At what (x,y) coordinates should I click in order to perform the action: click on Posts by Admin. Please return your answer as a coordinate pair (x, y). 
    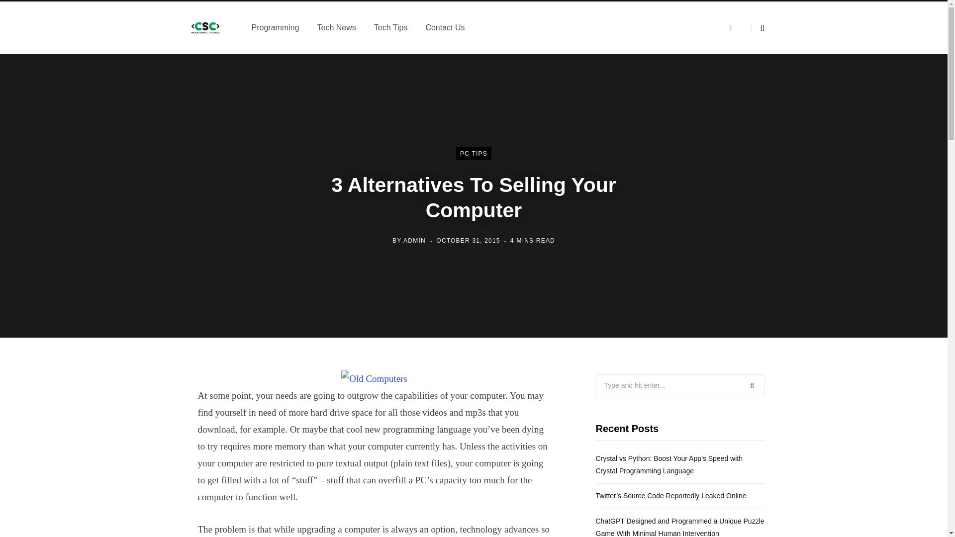
    Looking at the image, I should click on (414, 240).